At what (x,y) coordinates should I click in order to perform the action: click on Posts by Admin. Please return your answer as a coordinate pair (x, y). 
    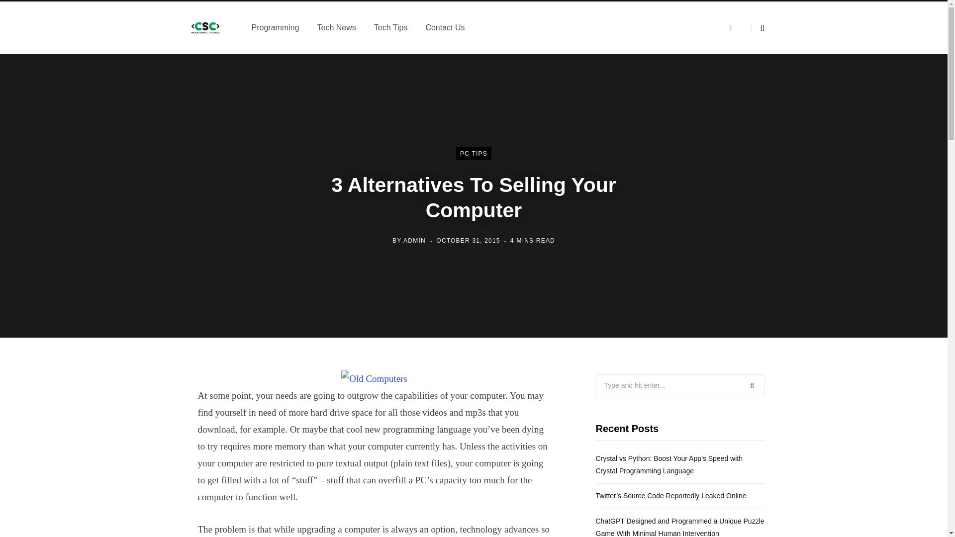
    Looking at the image, I should click on (414, 240).